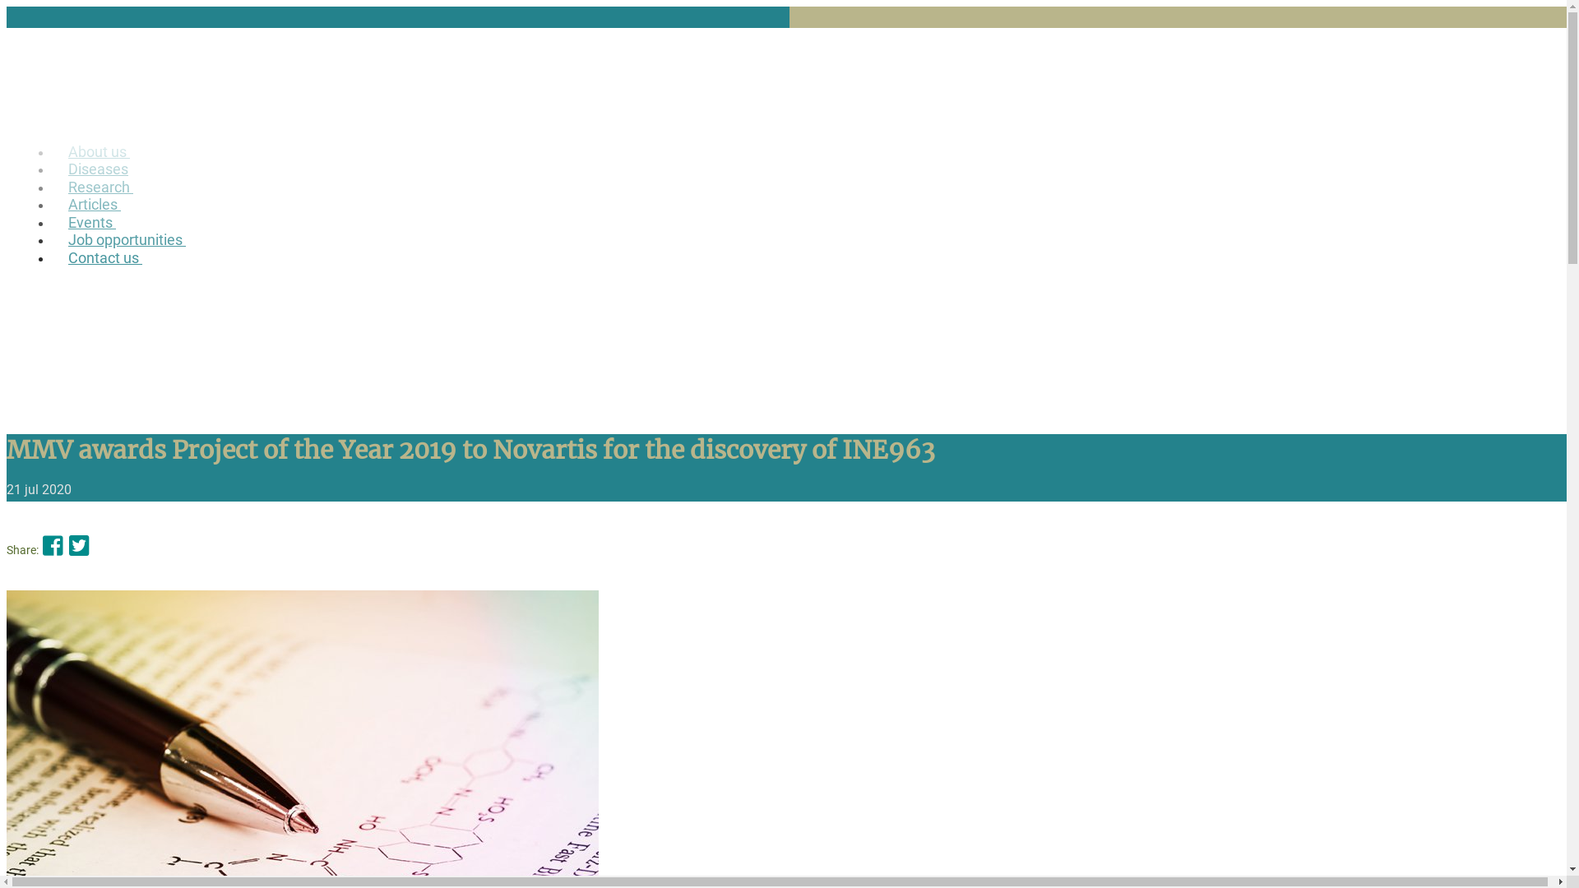 The height and width of the screenshot is (888, 1579). Describe the element at coordinates (806, 223) in the screenshot. I see `Events ` at that location.